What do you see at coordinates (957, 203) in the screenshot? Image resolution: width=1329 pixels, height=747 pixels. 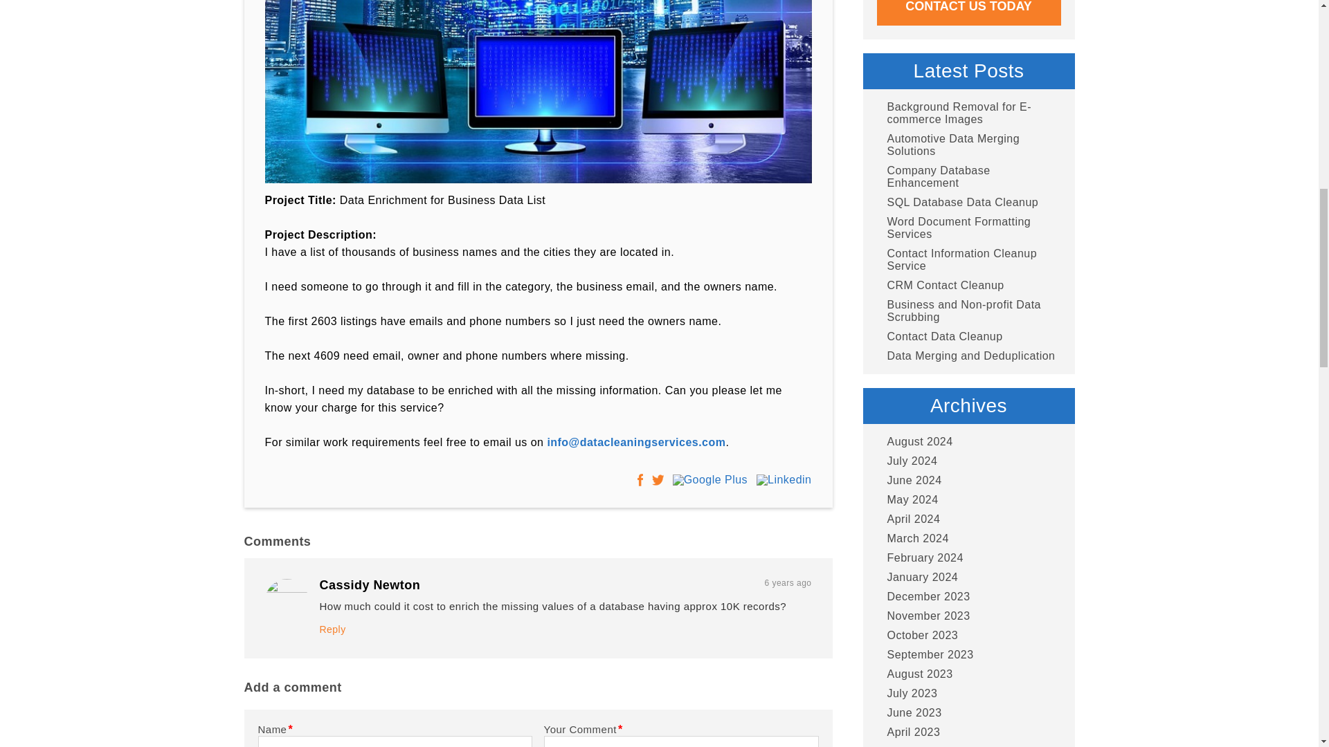 I see `SQL Database Data Cleanup` at bounding box center [957, 203].